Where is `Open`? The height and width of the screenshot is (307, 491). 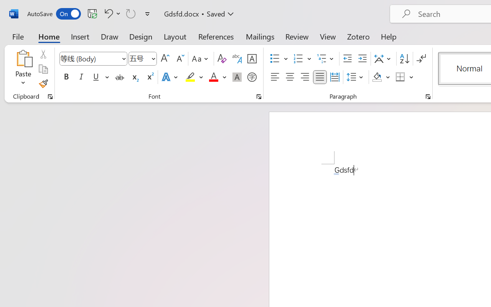
Open is located at coordinates (153, 58).